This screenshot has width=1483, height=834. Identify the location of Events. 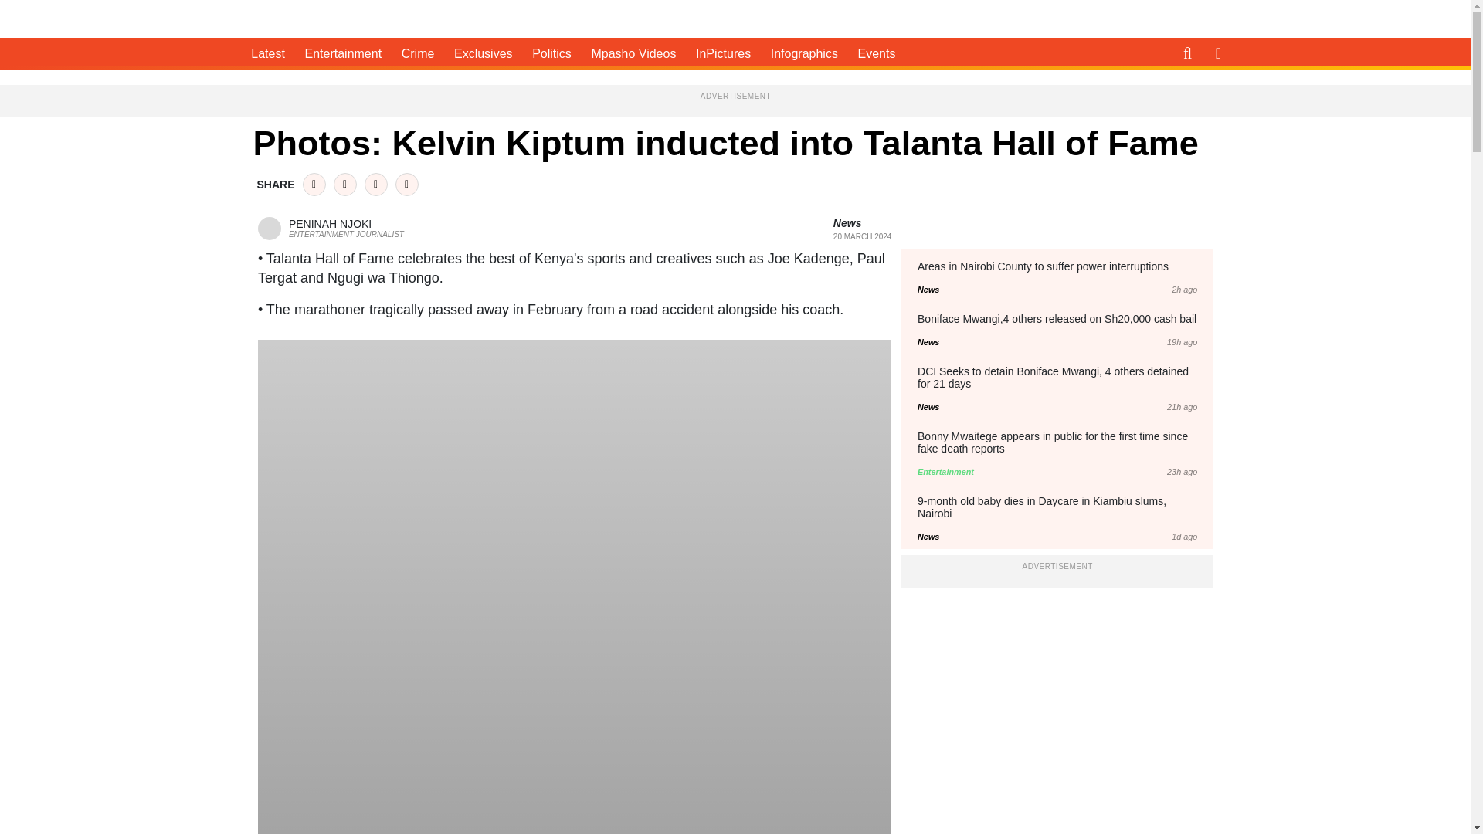
(876, 53).